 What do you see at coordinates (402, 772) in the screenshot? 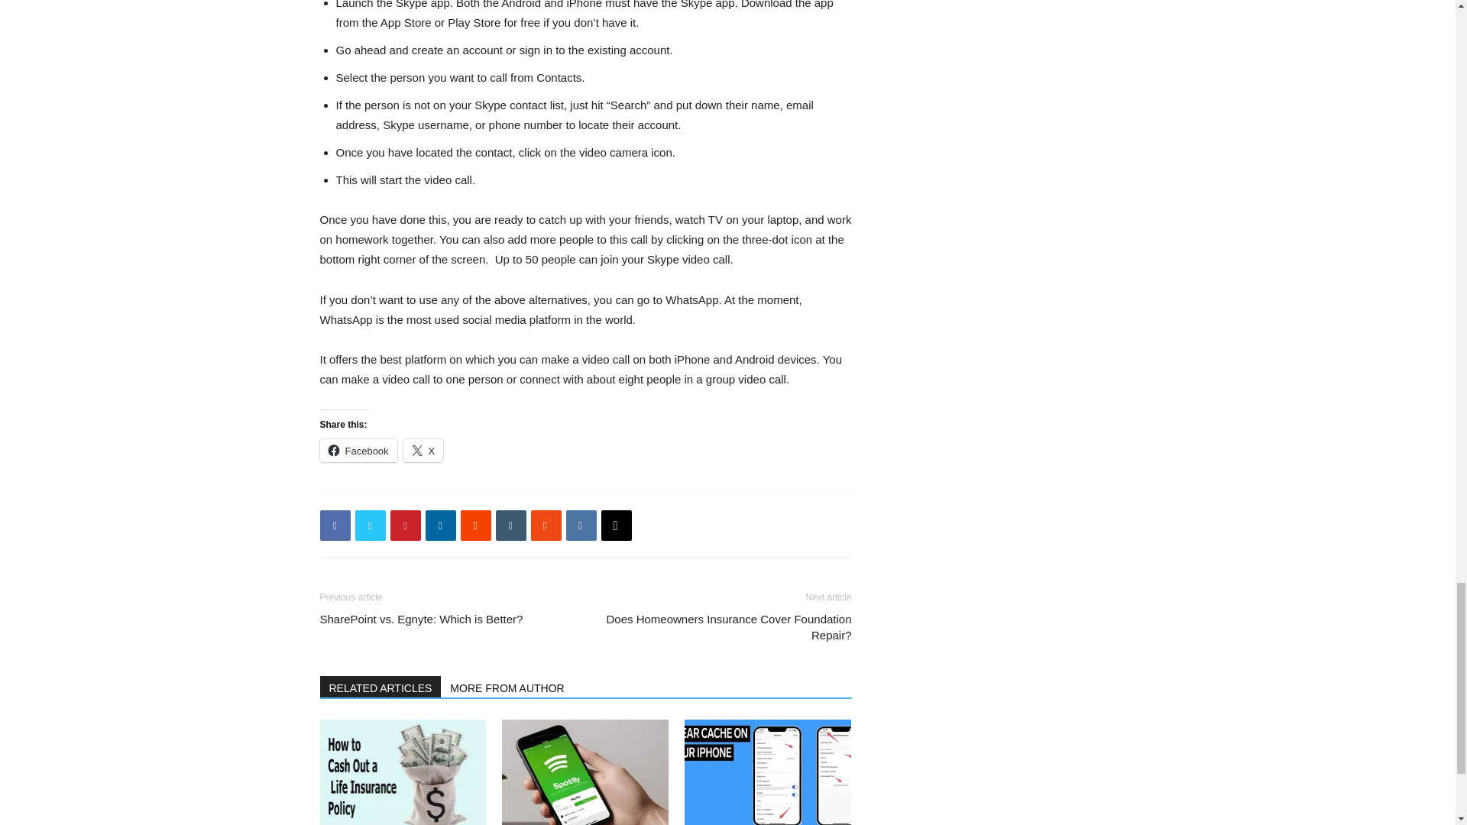
I see `How to Cash Out a Life Insurance Policy` at bounding box center [402, 772].